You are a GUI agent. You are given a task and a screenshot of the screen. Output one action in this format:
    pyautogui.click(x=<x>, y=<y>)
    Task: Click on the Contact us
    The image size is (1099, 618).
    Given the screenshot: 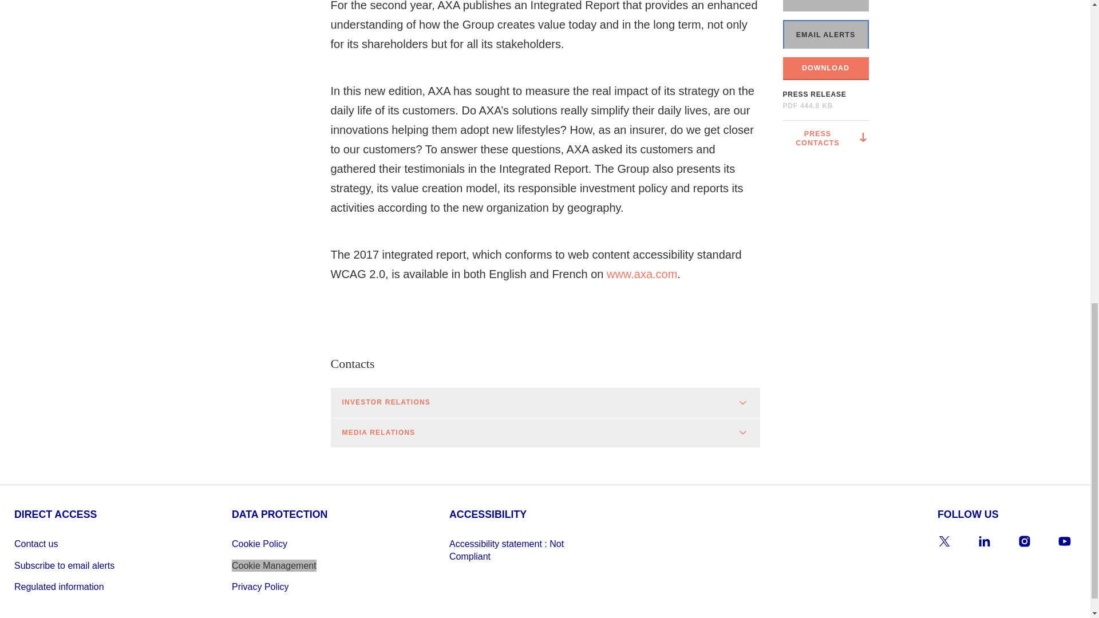 What is the action you would take?
    pyautogui.click(x=85, y=544)
    